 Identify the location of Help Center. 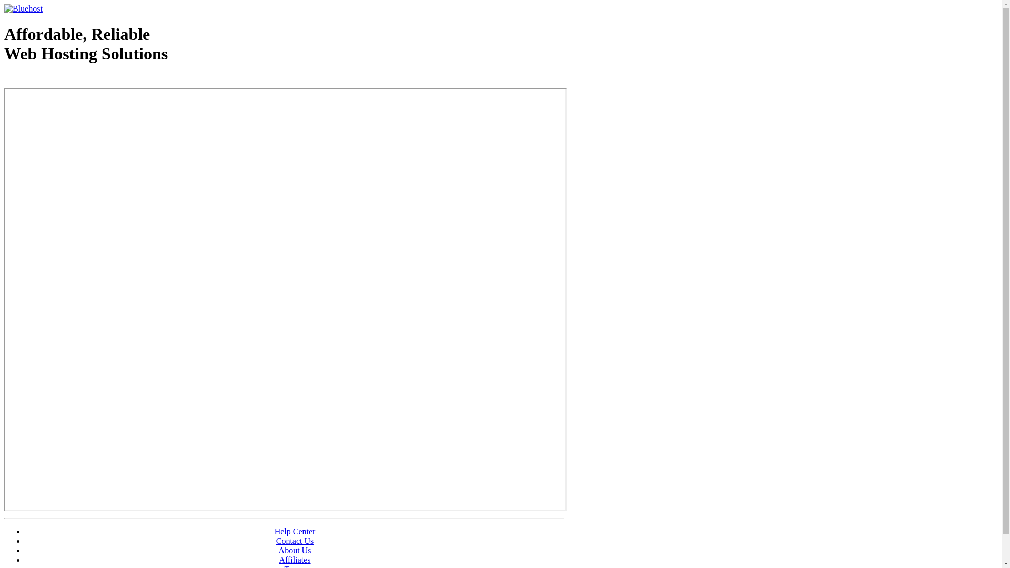
(295, 531).